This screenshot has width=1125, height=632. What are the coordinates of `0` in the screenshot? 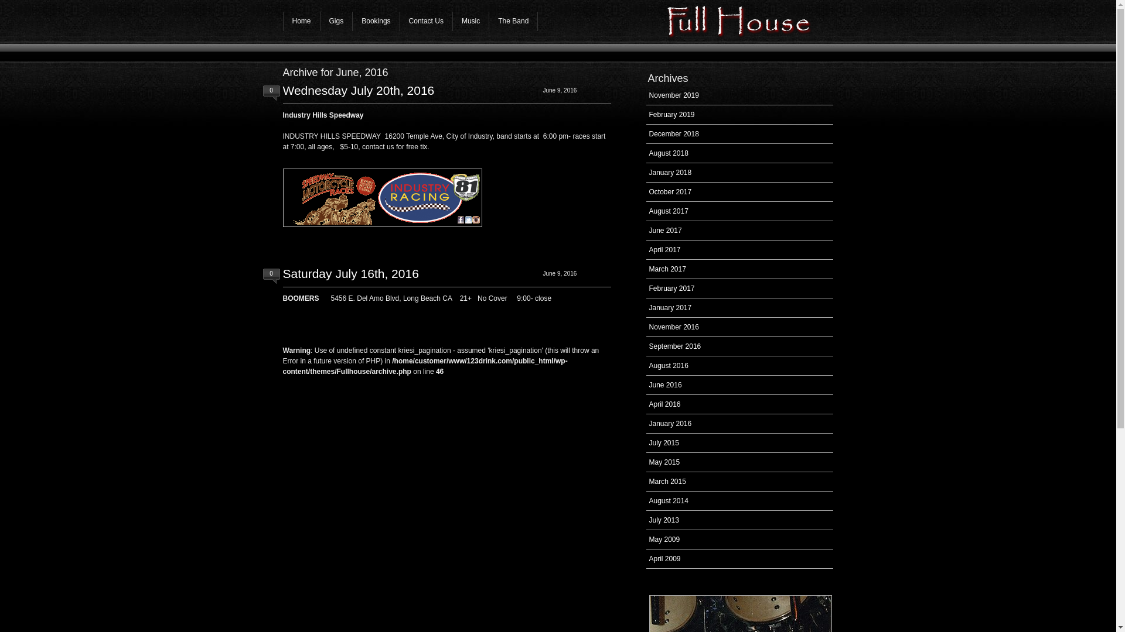 It's located at (272, 273).